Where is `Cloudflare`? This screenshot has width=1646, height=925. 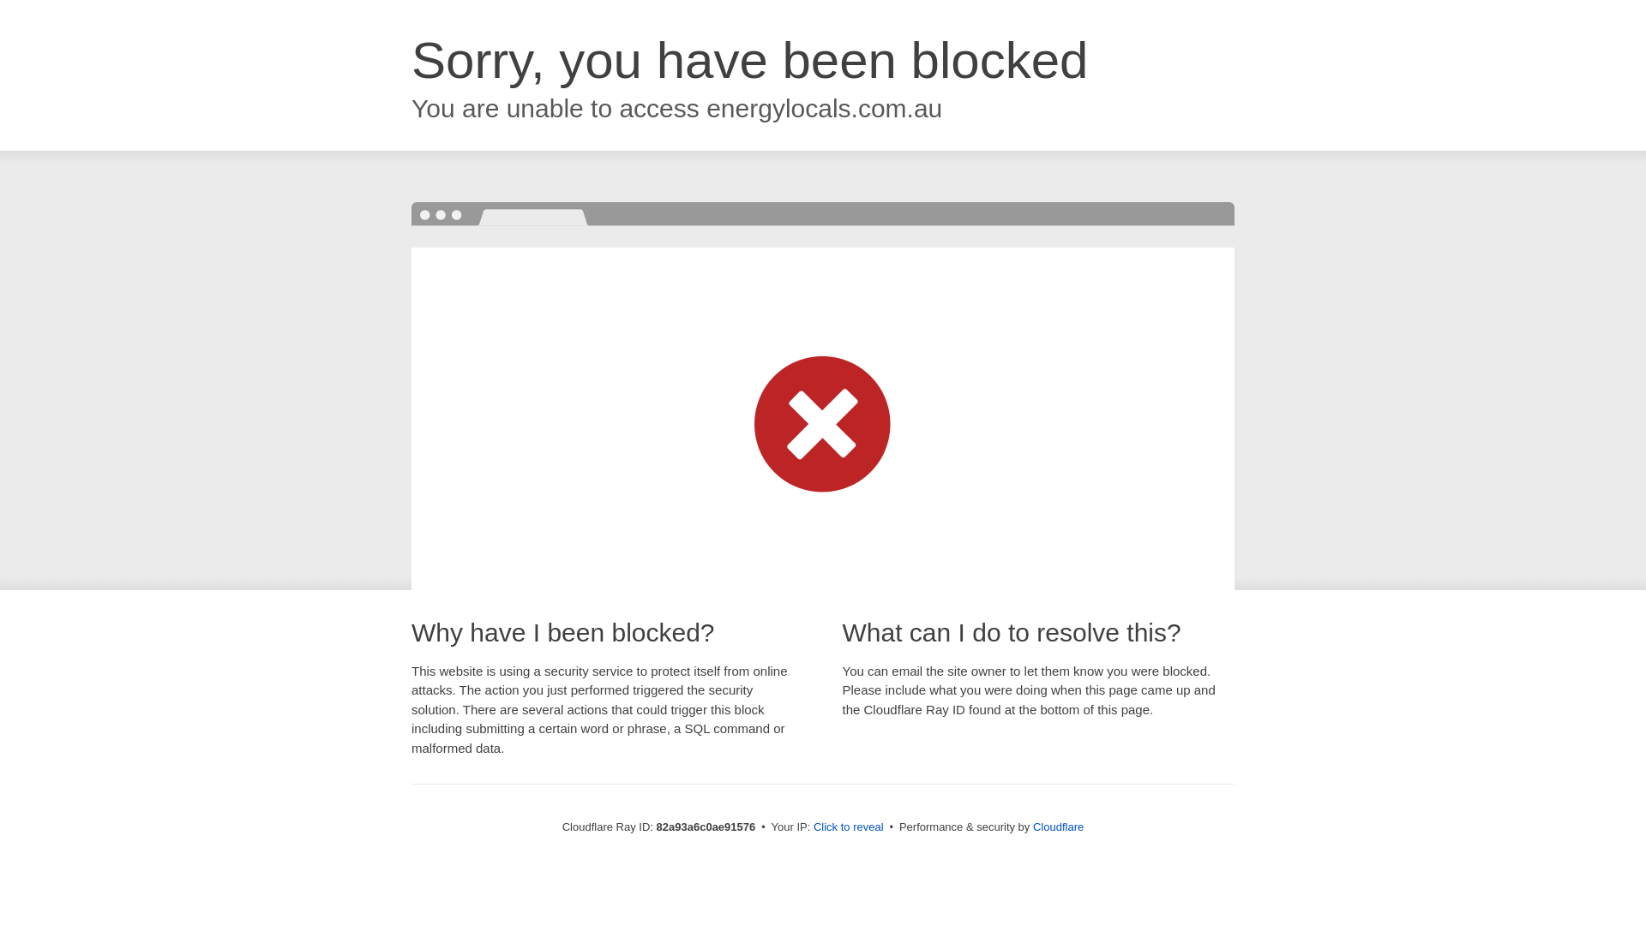
Cloudflare is located at coordinates (1058, 827).